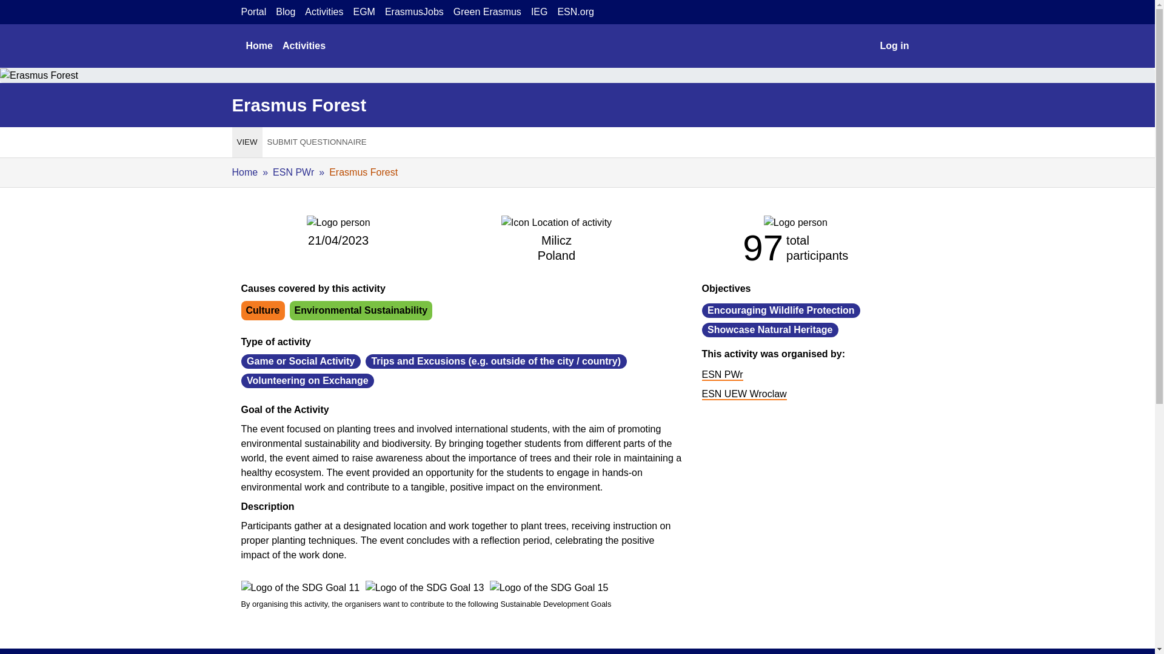  What do you see at coordinates (301, 361) in the screenshot?
I see `Game or Social Activity` at bounding box center [301, 361].